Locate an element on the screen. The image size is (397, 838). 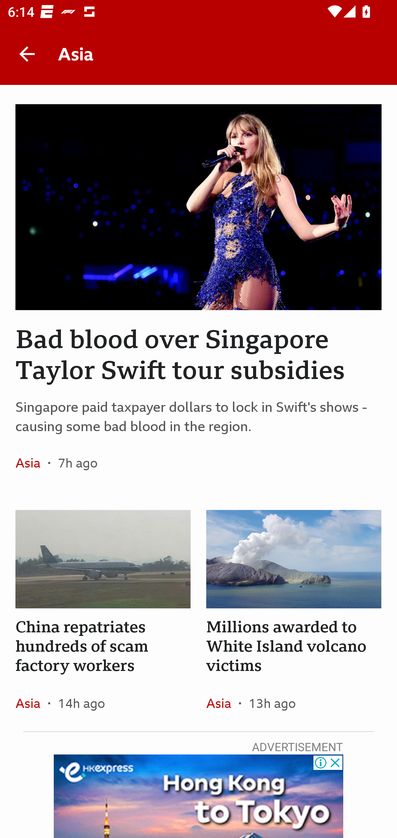
Asia In the section Asia is located at coordinates (32, 703).